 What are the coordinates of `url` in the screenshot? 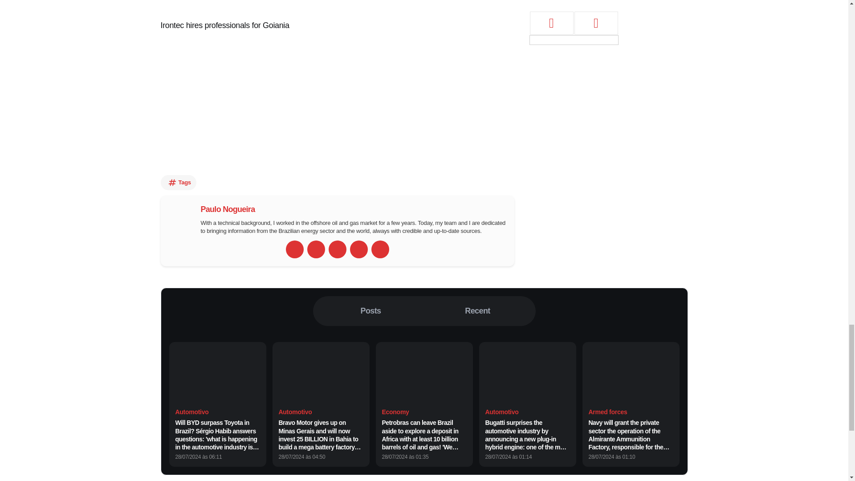 It's located at (294, 249).